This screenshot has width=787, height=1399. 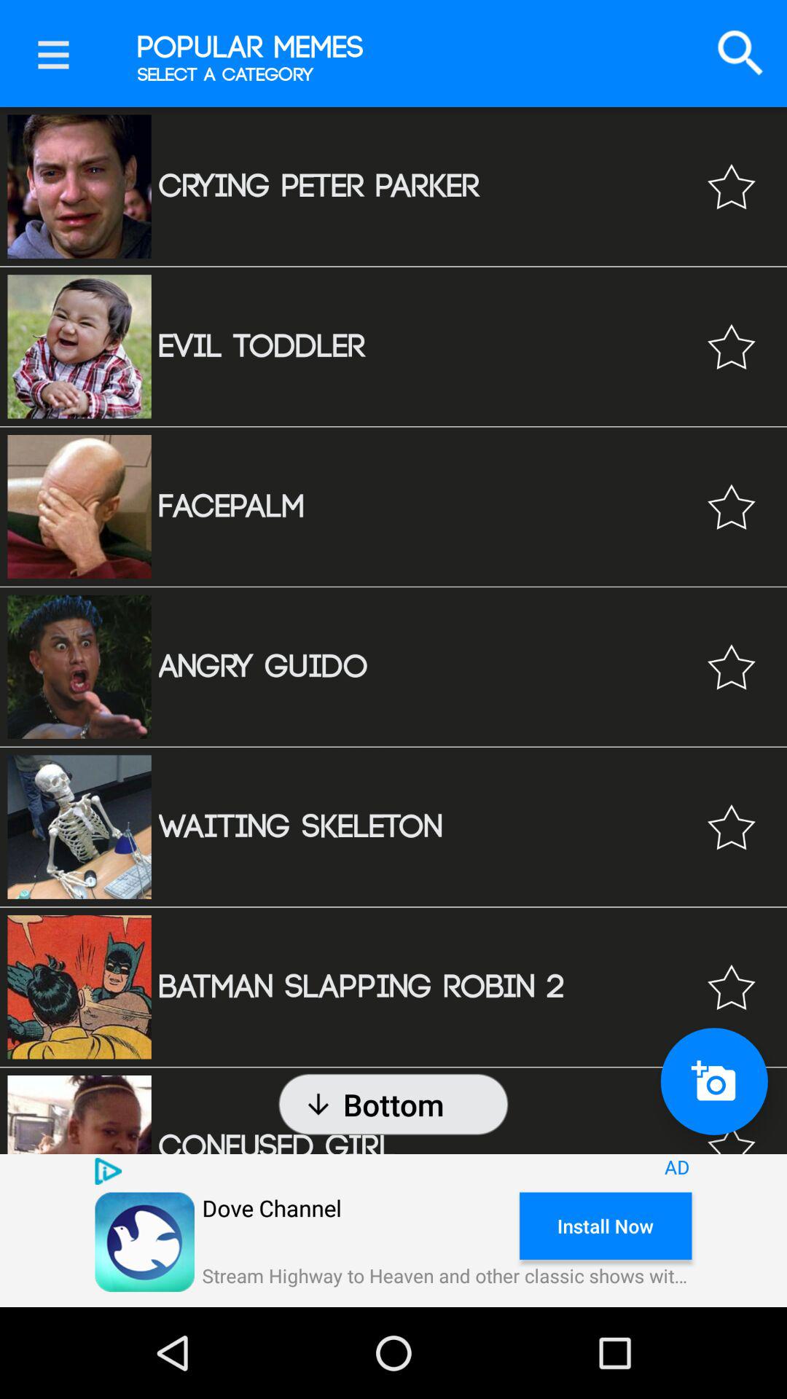 What do you see at coordinates (732, 347) in the screenshot?
I see `favorite` at bounding box center [732, 347].